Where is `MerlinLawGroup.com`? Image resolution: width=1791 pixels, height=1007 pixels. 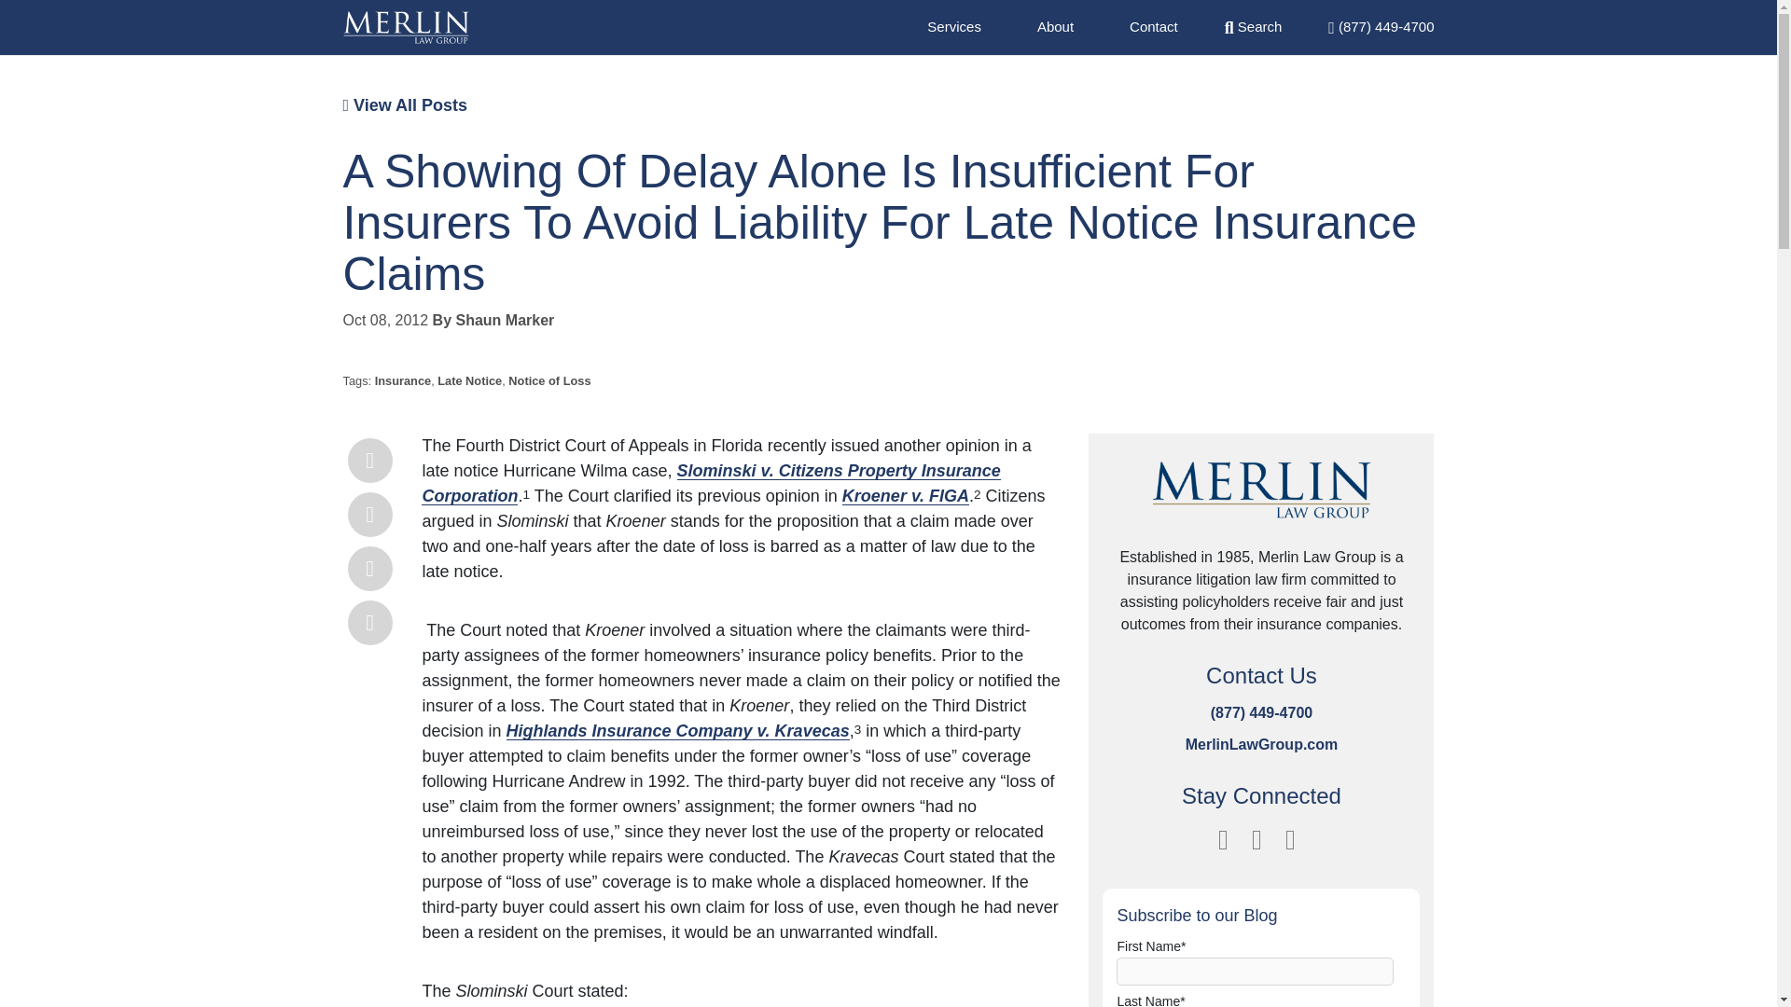
MerlinLawGroup.com is located at coordinates (1261, 744).